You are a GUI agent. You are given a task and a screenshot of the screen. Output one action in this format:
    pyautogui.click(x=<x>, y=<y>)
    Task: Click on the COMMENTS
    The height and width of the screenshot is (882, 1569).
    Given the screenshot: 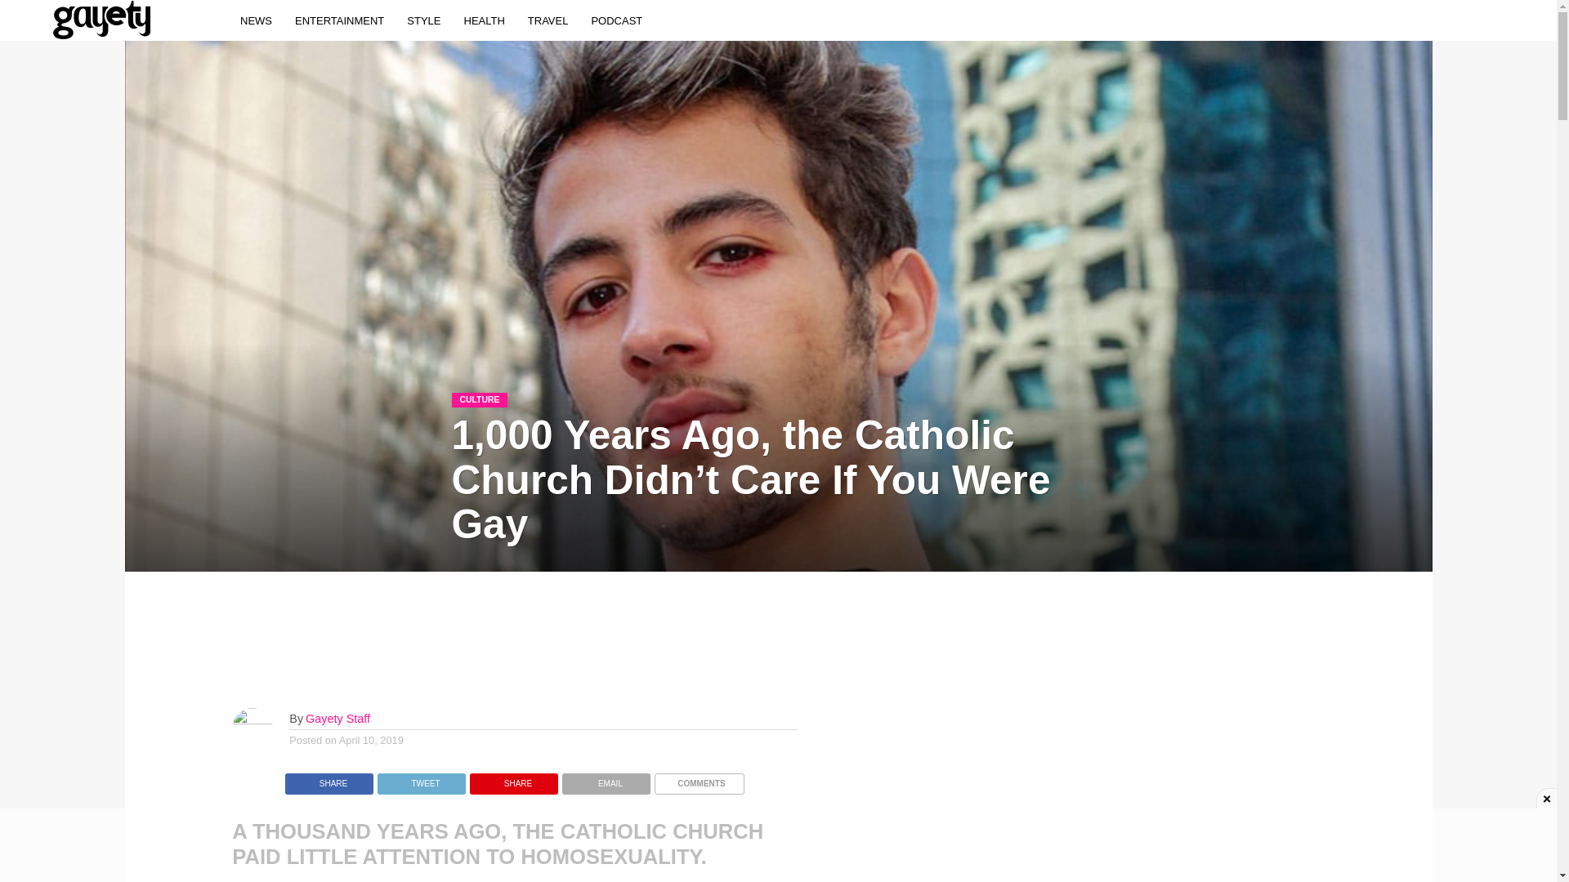 What is the action you would take?
    pyautogui.click(x=699, y=779)
    